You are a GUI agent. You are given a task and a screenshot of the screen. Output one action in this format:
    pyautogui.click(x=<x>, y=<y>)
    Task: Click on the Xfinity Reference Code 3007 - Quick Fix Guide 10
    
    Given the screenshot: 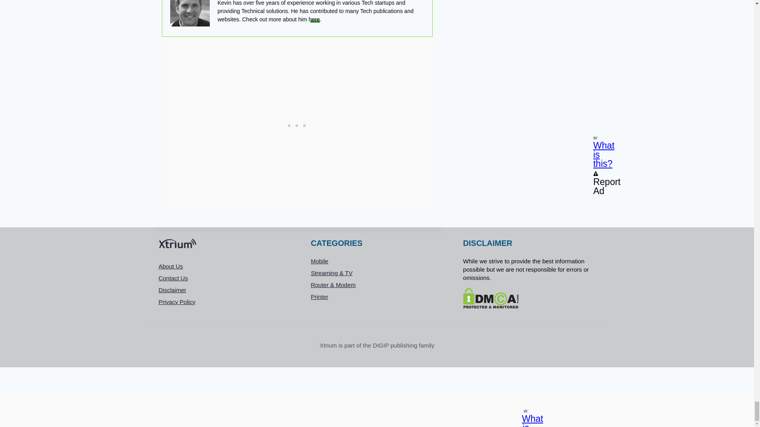 What is the action you would take?
    pyautogui.click(x=190, y=13)
    